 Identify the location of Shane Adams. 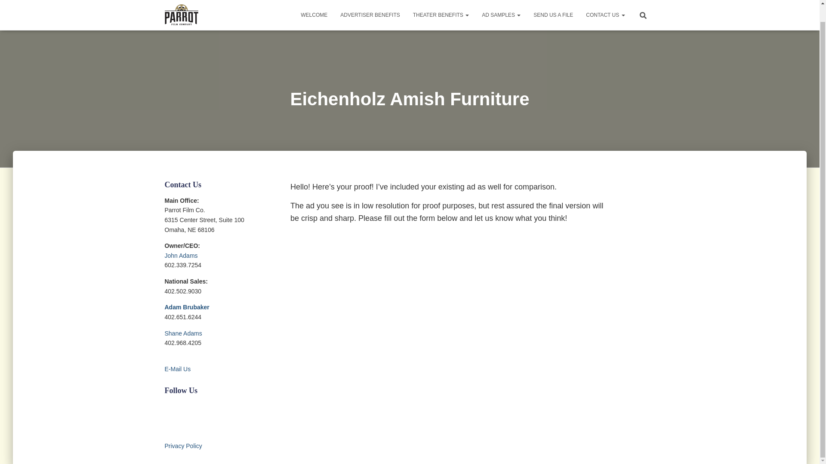
(183, 333).